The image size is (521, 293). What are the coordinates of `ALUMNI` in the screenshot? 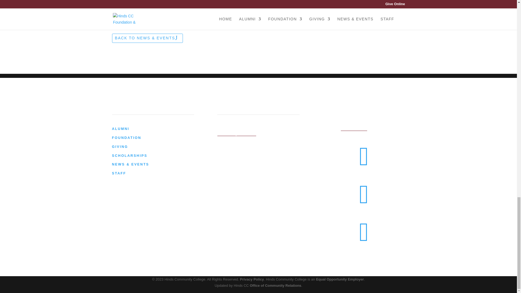 It's located at (120, 129).